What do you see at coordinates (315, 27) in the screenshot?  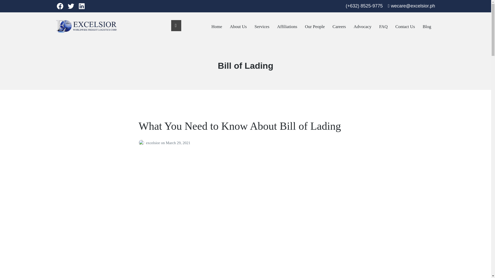 I see `Our People` at bounding box center [315, 27].